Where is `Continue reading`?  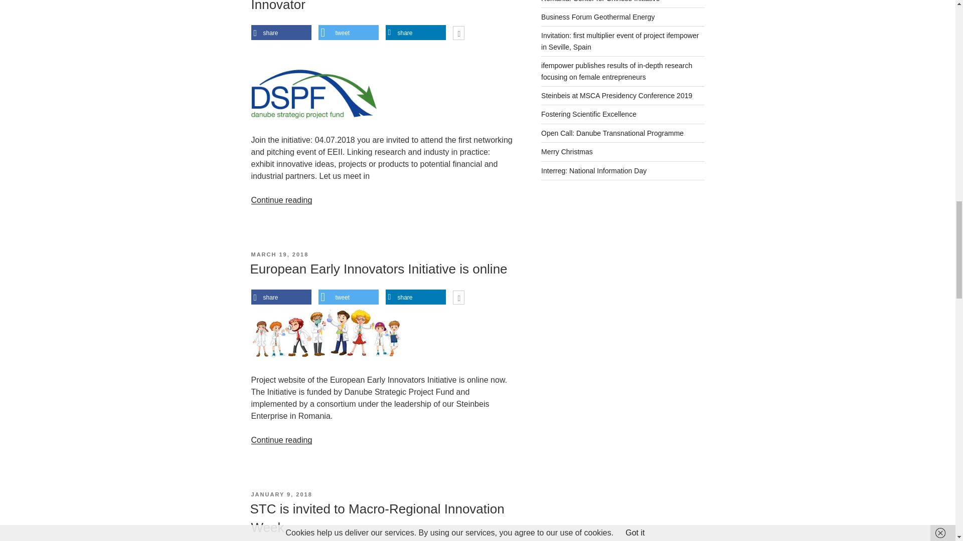 Continue reading is located at coordinates (281, 440).